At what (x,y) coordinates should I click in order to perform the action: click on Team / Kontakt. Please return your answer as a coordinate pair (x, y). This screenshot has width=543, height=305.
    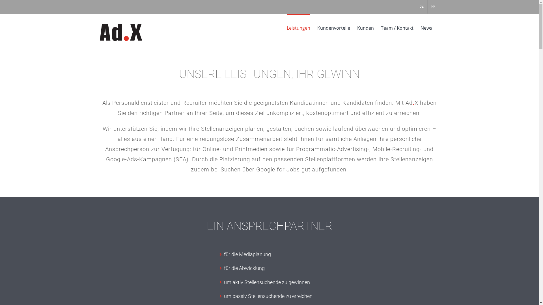
    Looking at the image, I should click on (397, 27).